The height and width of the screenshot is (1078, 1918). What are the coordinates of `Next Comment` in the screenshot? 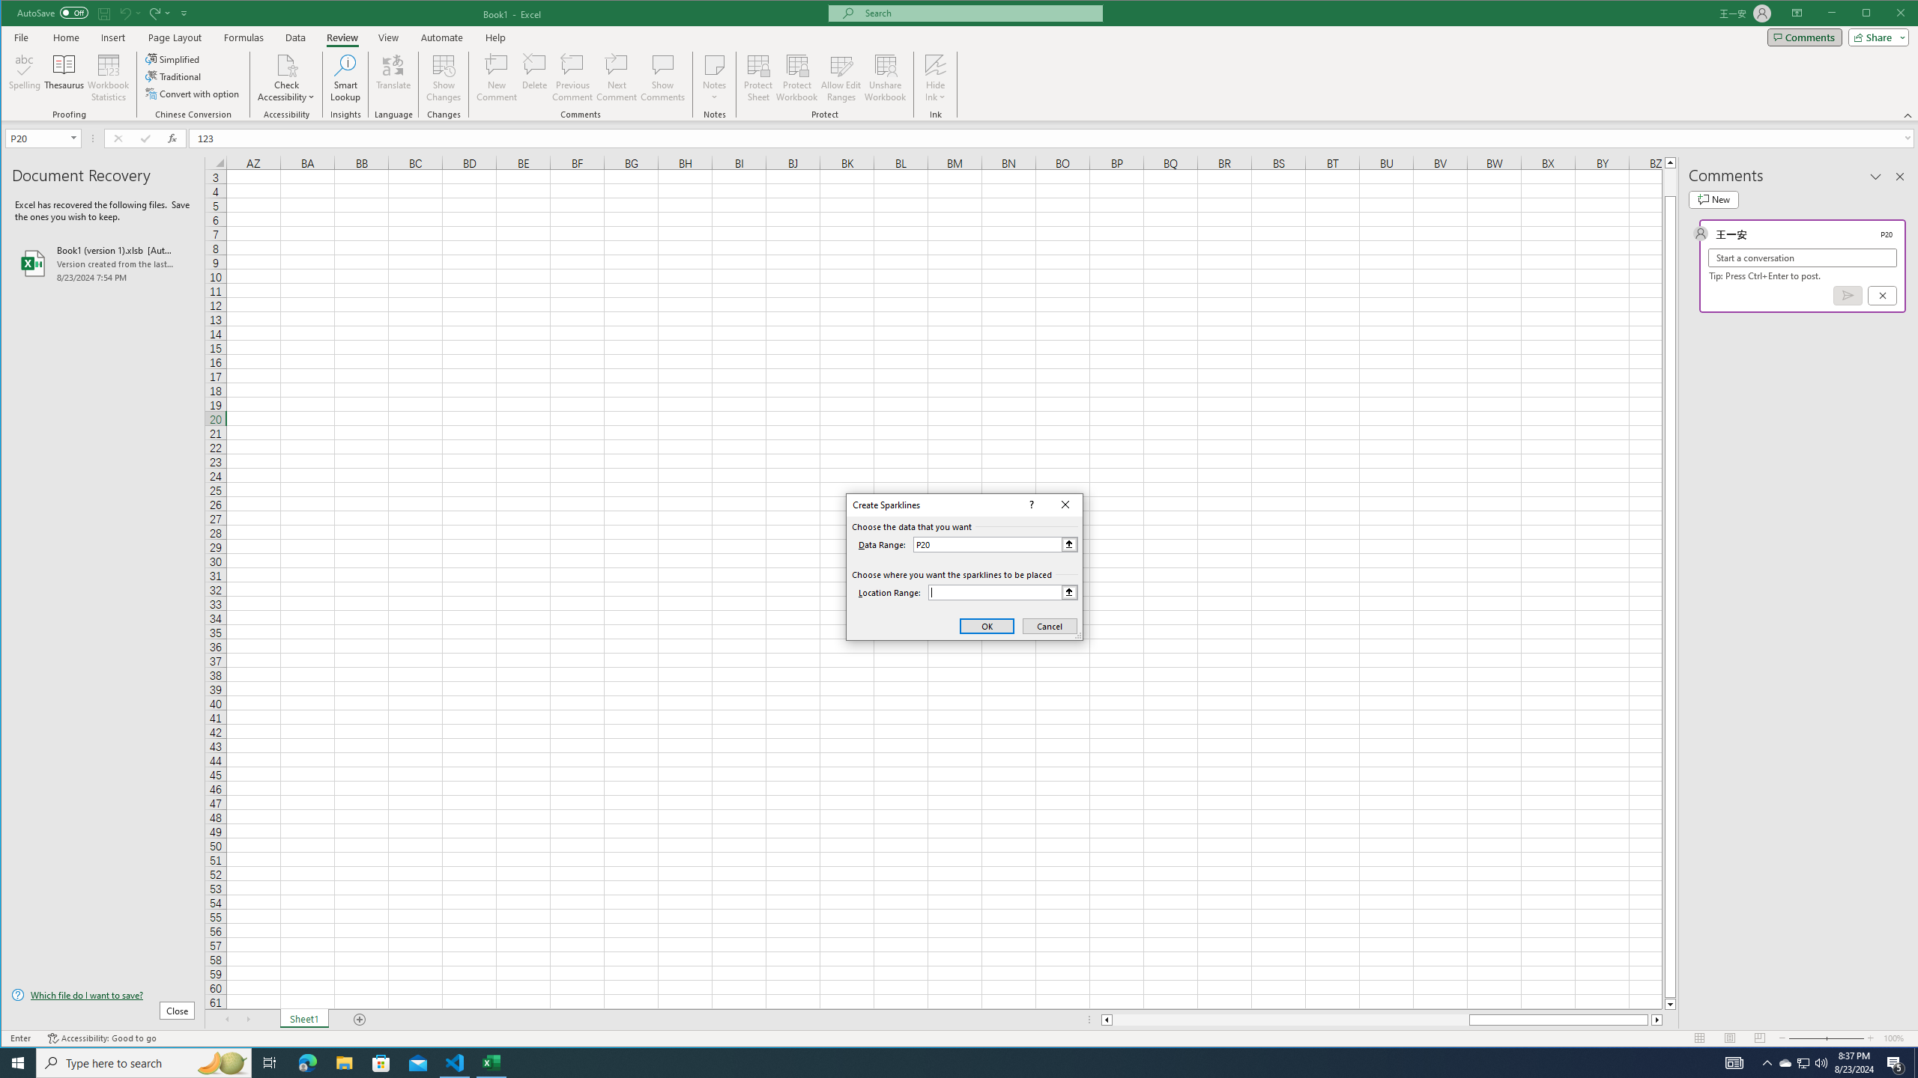 It's located at (616, 78).